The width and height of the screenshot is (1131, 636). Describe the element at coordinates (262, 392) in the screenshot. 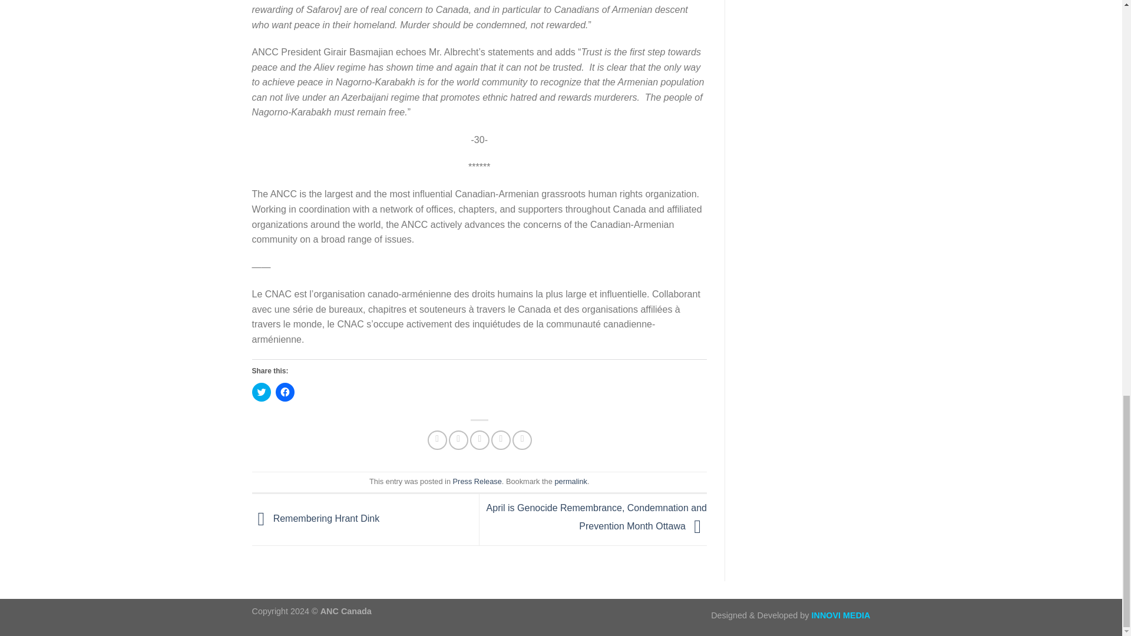

I see `Click to share on Twitter` at that location.